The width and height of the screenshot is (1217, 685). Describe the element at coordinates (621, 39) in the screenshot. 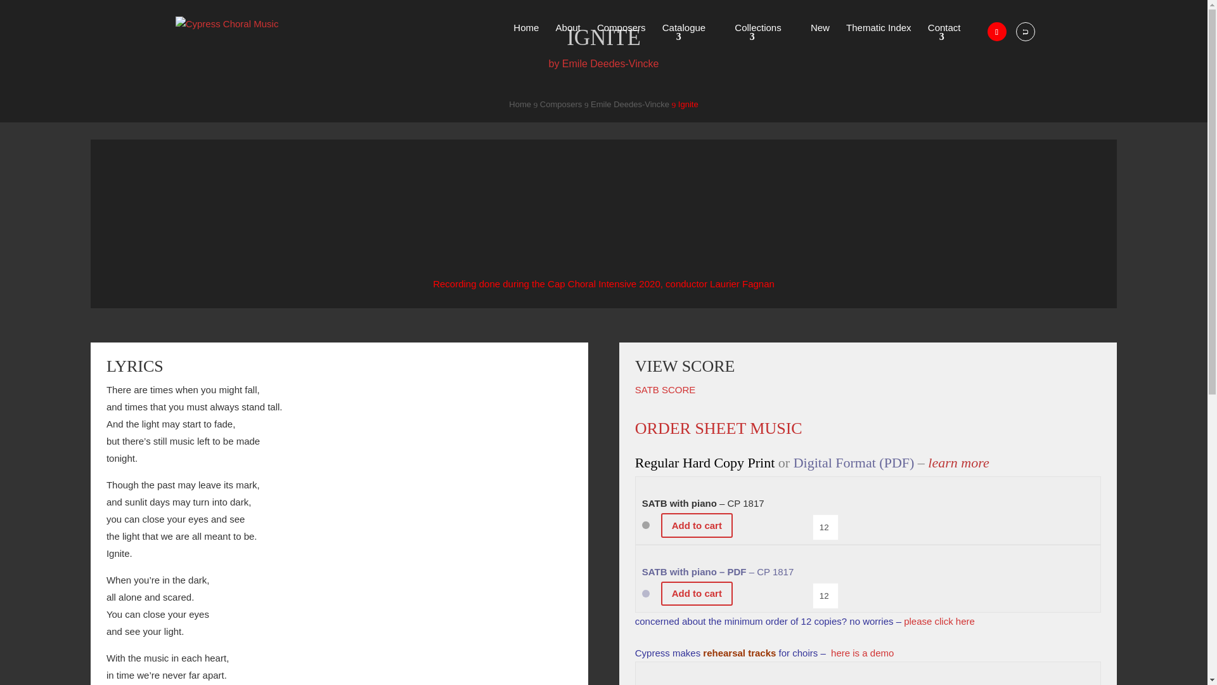

I see `Composers` at that location.